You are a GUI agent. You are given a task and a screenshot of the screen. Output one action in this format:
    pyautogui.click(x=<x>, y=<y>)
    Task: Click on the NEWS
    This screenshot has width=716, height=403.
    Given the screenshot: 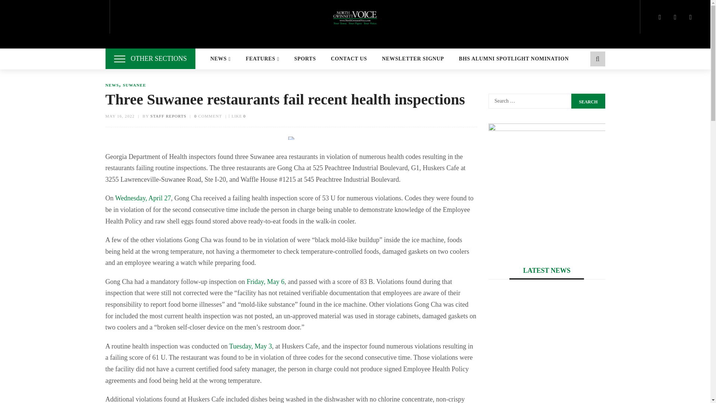 What is the action you would take?
    pyautogui.click(x=112, y=85)
    